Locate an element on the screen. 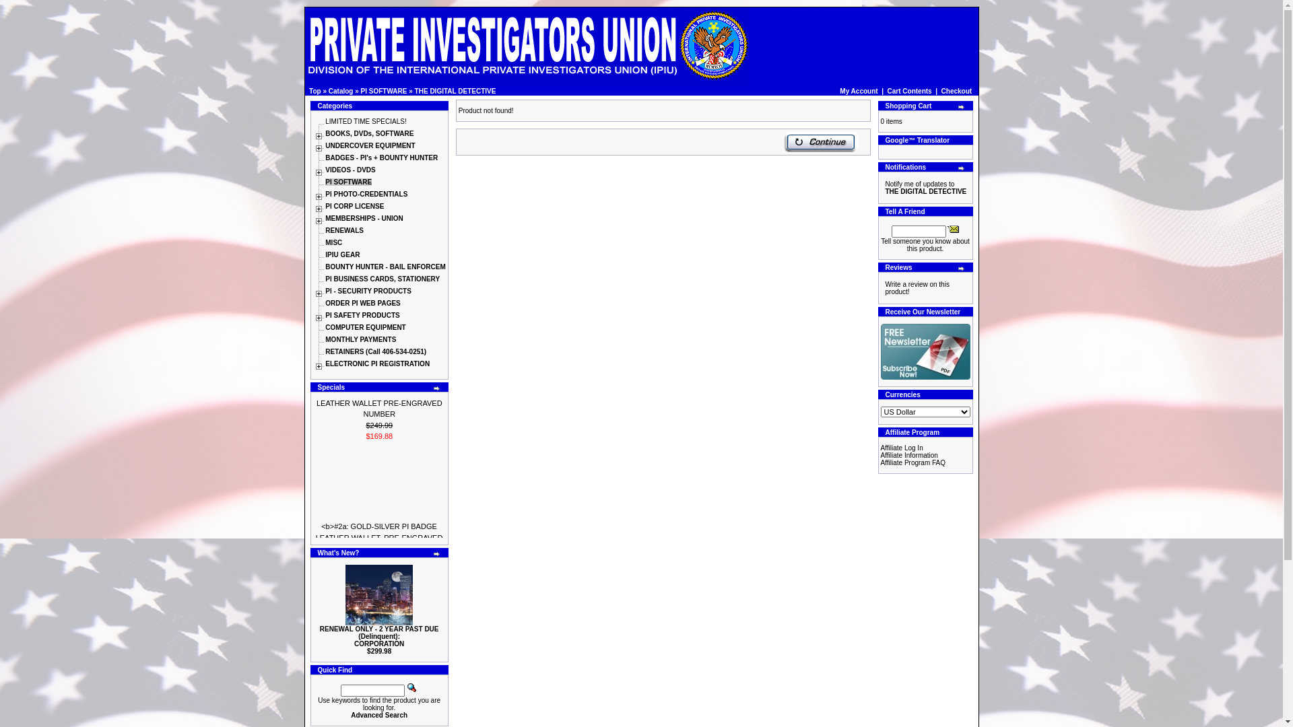 This screenshot has height=727, width=1293. PI SOFTWARE is located at coordinates (349, 182).